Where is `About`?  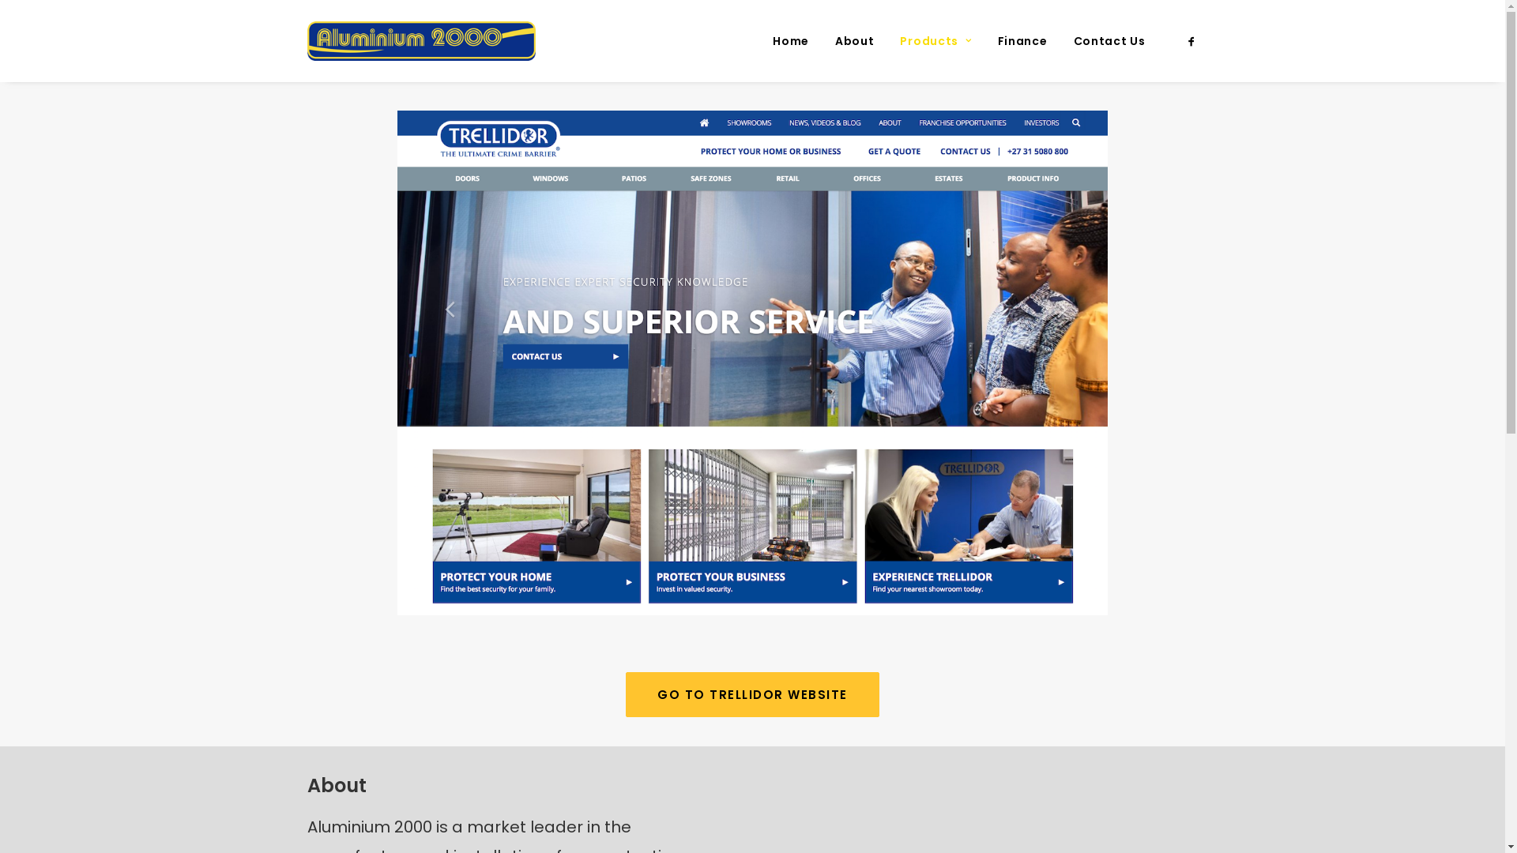
About is located at coordinates (855, 41).